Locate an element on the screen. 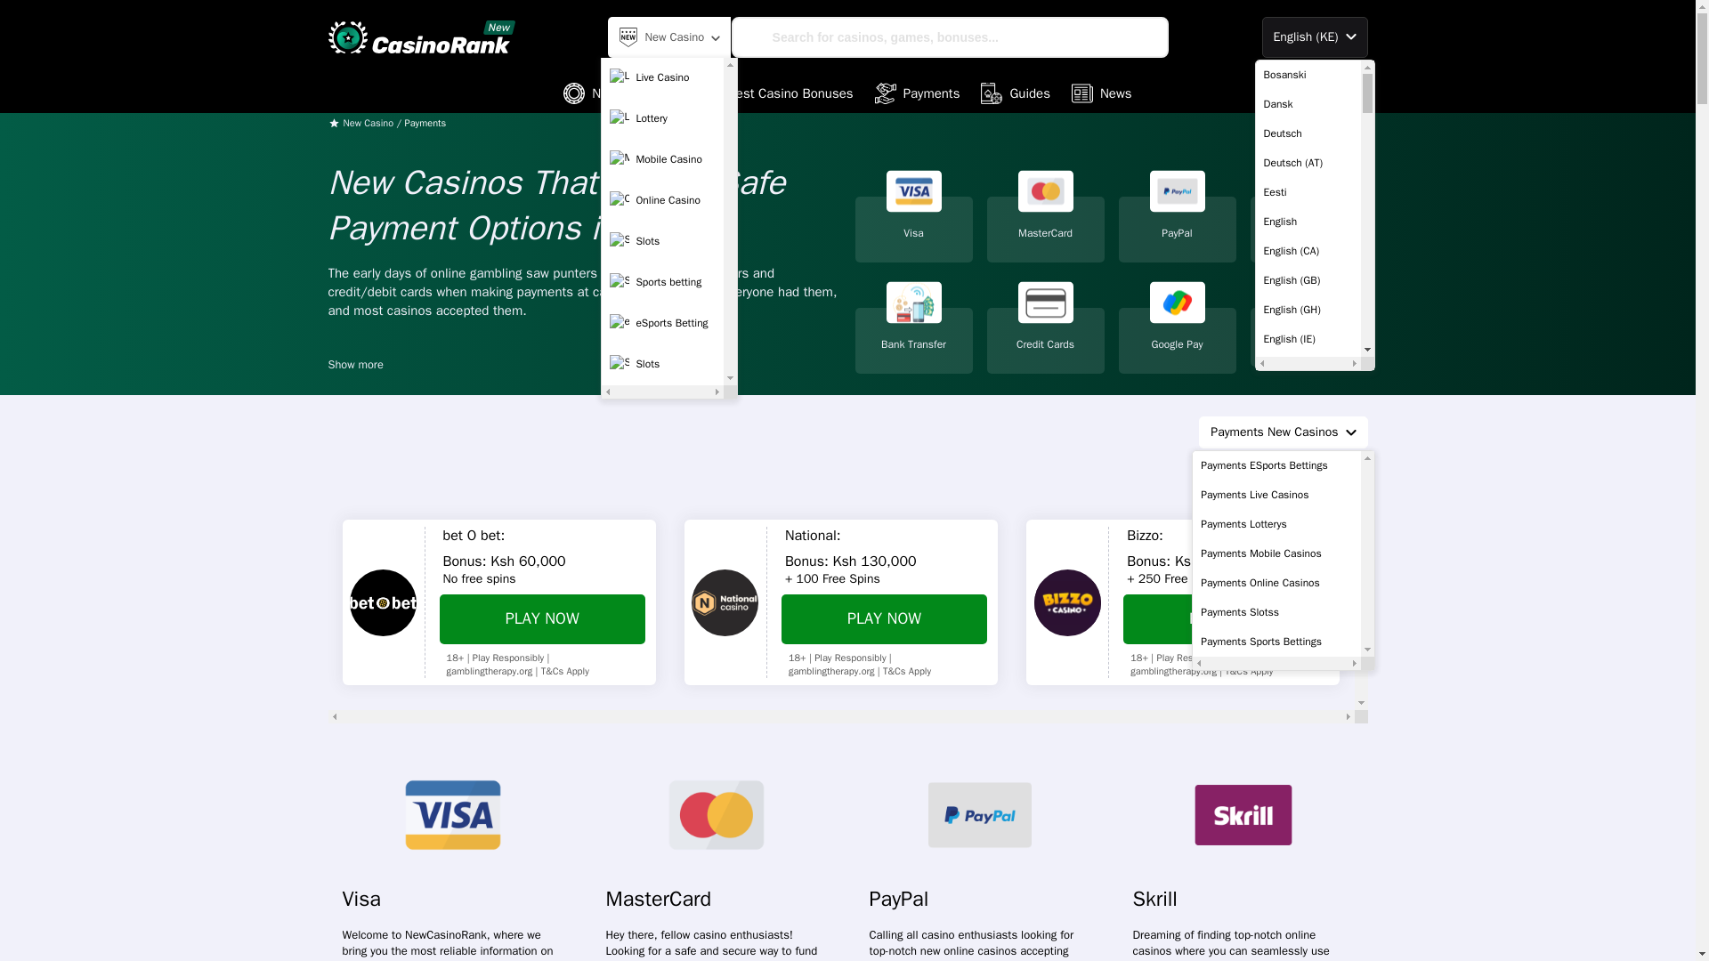 Image resolution: width=1709 pixels, height=961 pixels. Live Casino is located at coordinates (662, 77).